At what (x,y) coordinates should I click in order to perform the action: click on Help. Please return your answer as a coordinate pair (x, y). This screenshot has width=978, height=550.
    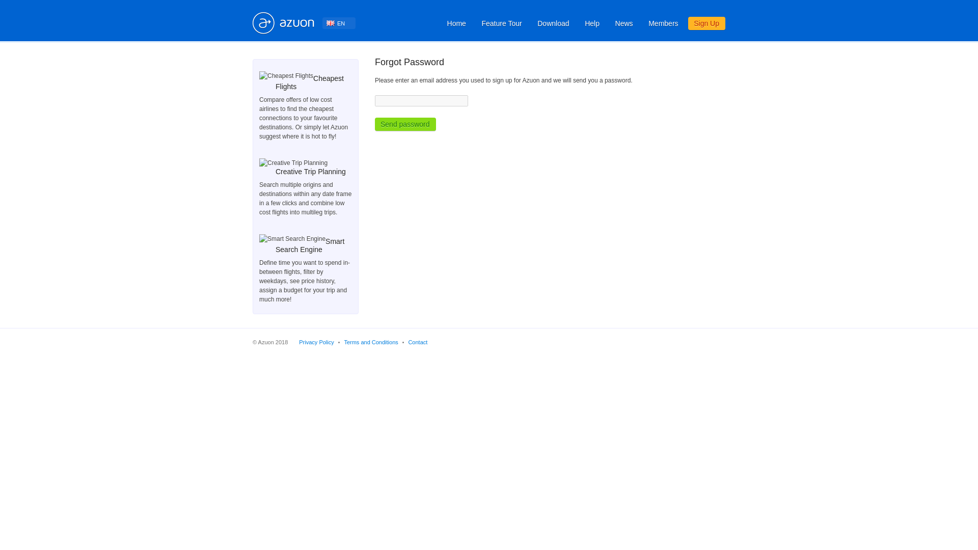
    Looking at the image, I should click on (592, 23).